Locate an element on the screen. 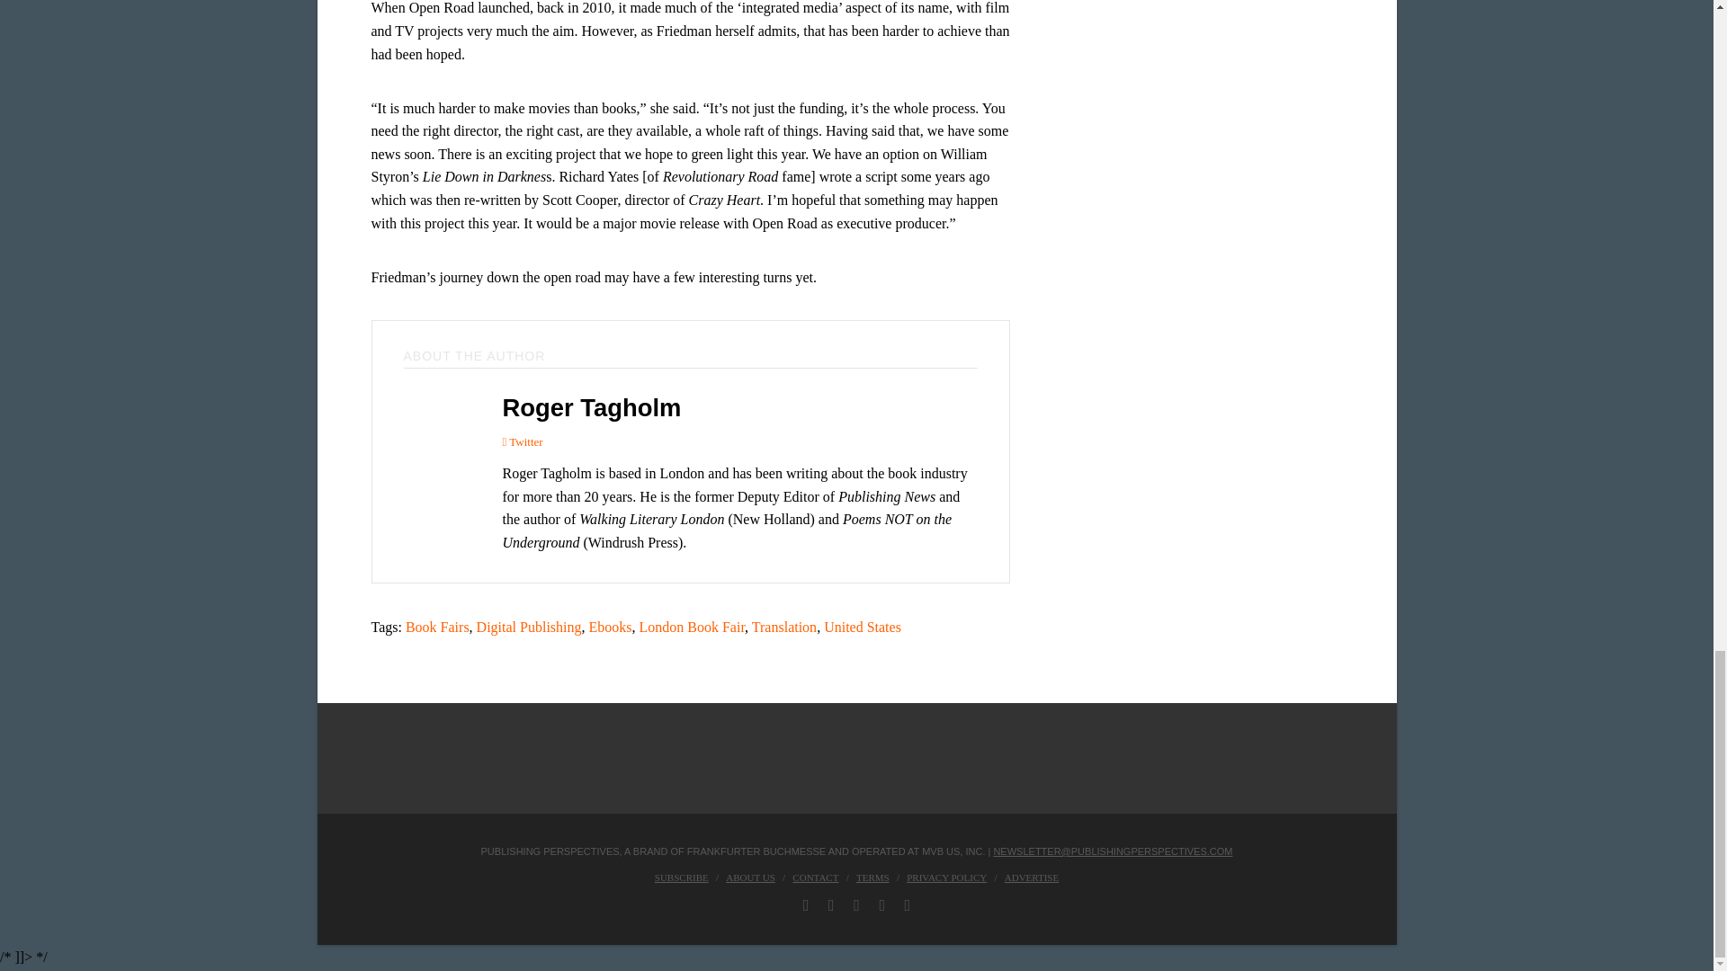  Twitter is located at coordinates (522, 441).